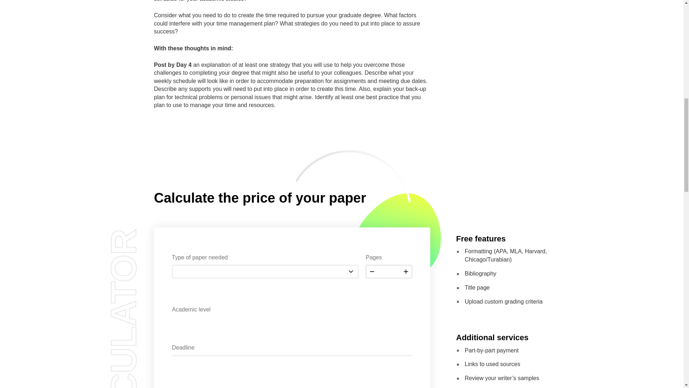  I want to click on Decrease, so click(372, 272).